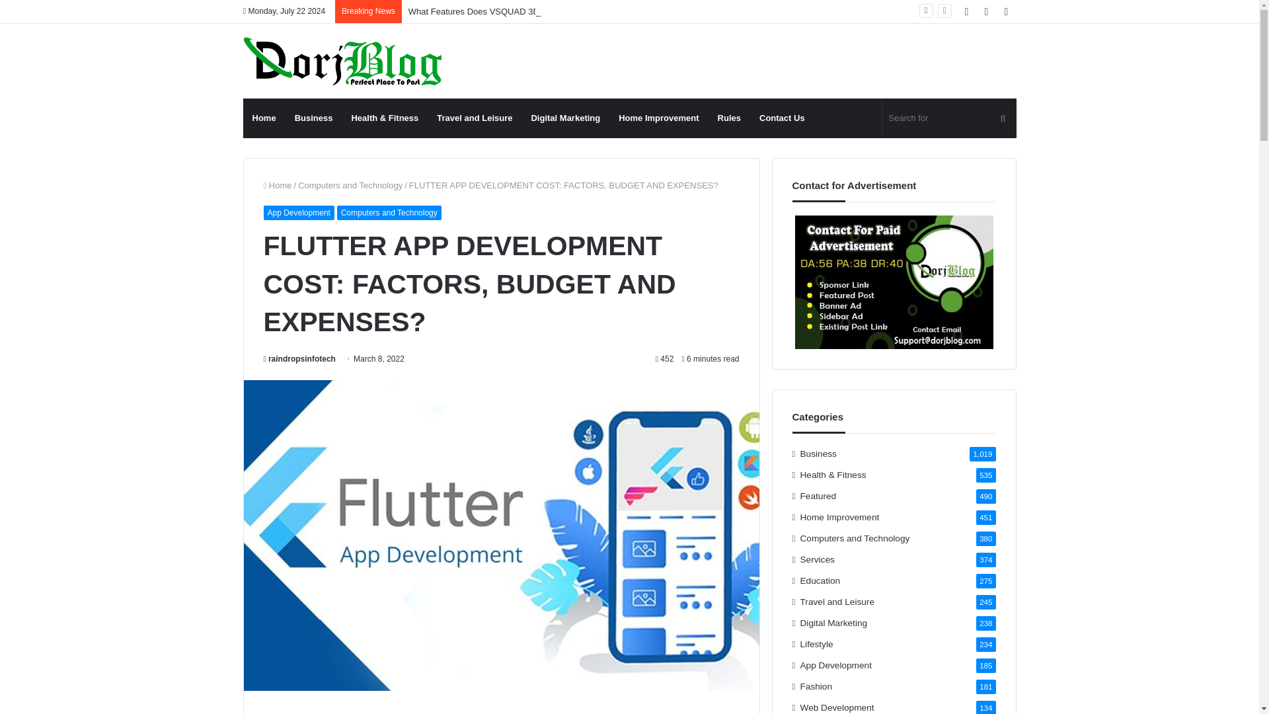 This screenshot has width=1269, height=714. What do you see at coordinates (350, 185) in the screenshot?
I see `Computers and Technology` at bounding box center [350, 185].